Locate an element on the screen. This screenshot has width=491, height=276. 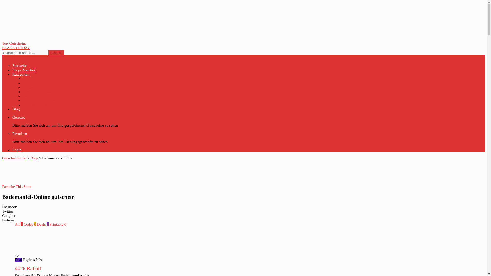
Blog is located at coordinates (34, 158).